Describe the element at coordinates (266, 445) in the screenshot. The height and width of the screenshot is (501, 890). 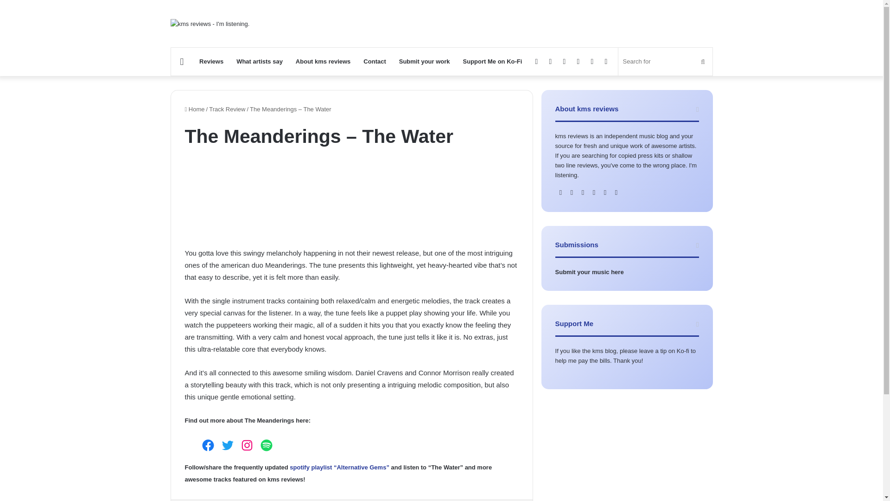
I see `Spotify` at that location.